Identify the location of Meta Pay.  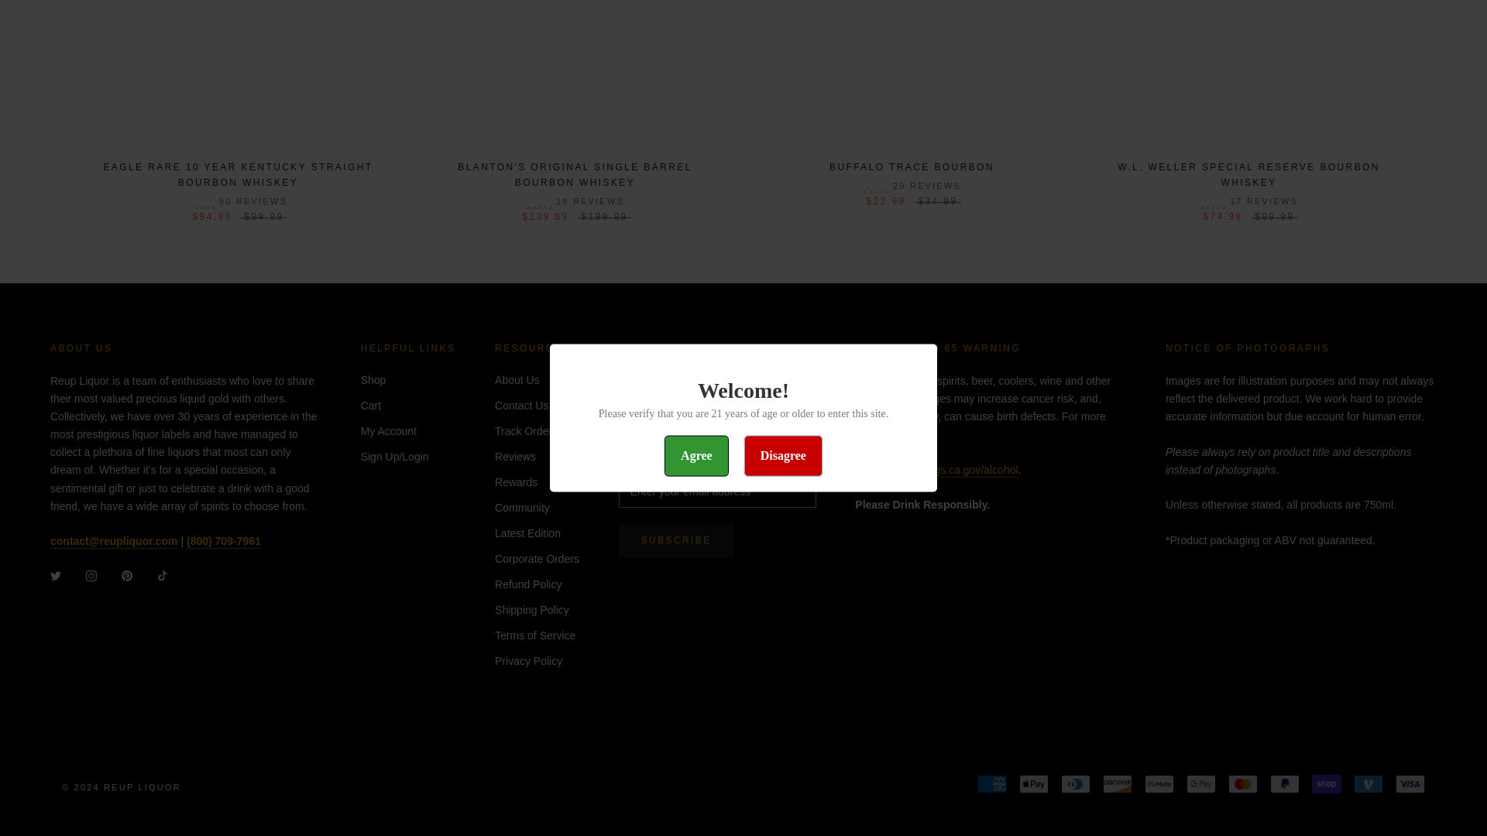
(1159, 783).